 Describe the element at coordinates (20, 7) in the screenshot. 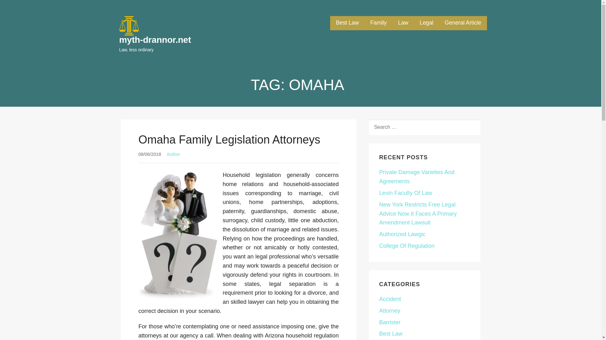

I see `Search` at that location.